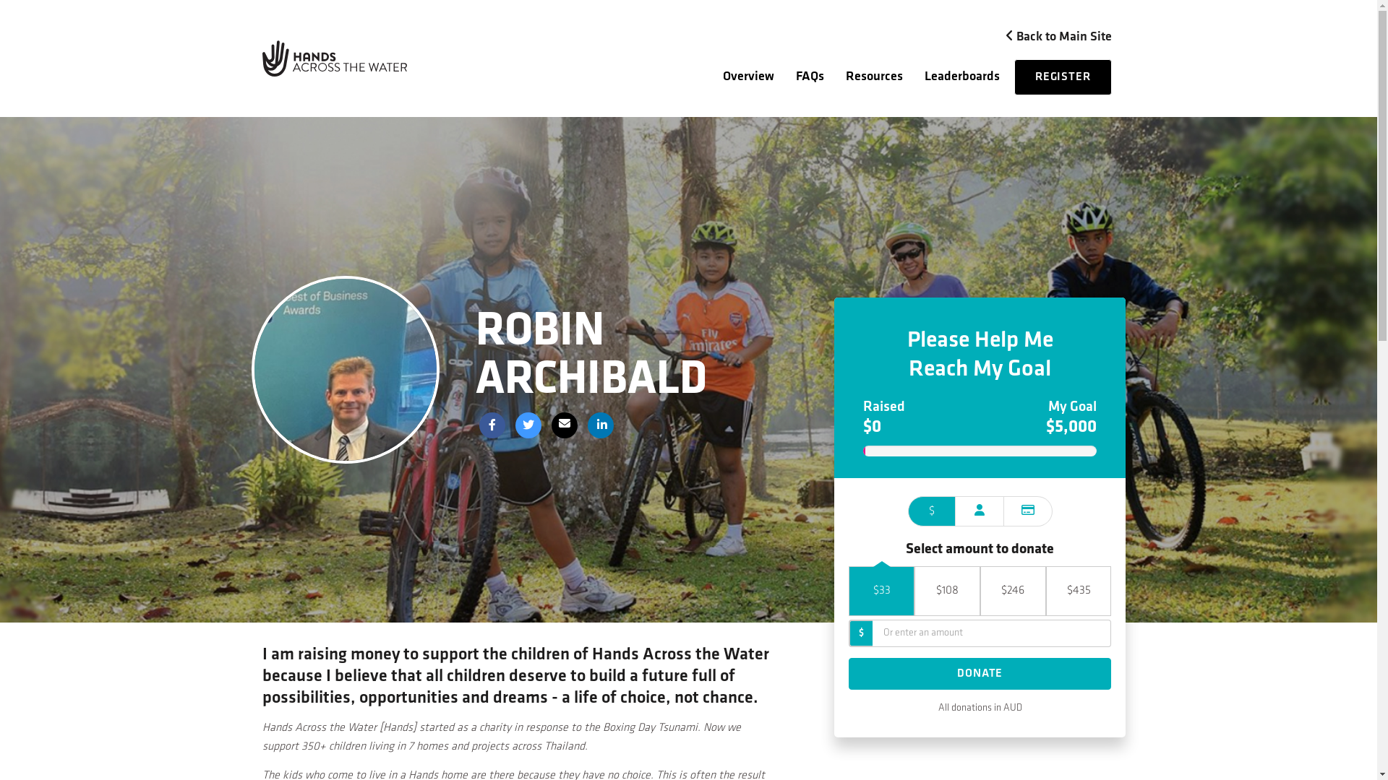 Image resolution: width=1388 pixels, height=780 pixels. What do you see at coordinates (875, 77) in the screenshot?
I see `Resources` at bounding box center [875, 77].